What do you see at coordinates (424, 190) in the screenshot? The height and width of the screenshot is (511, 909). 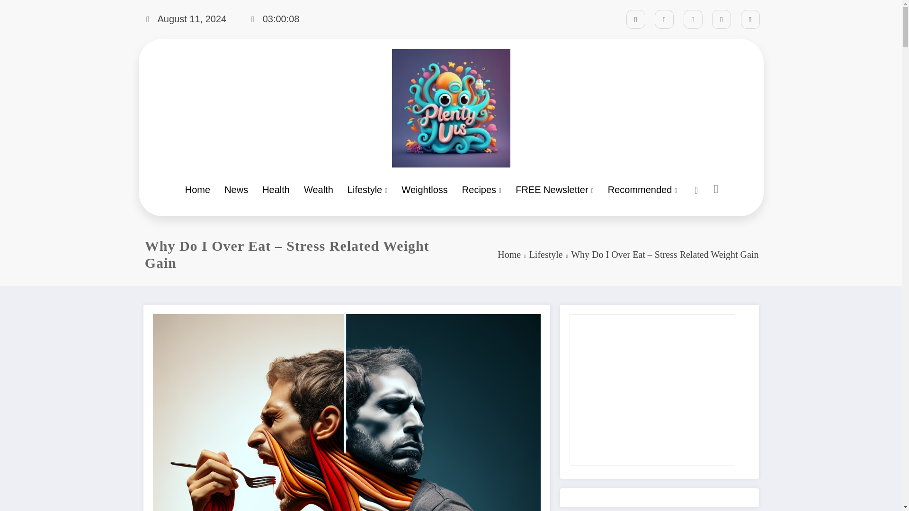 I see `Weightloss` at bounding box center [424, 190].